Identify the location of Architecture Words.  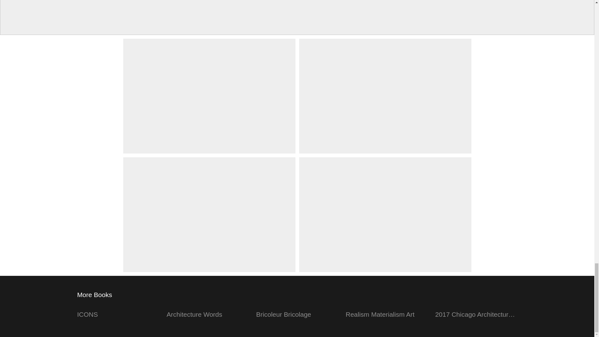
(207, 310).